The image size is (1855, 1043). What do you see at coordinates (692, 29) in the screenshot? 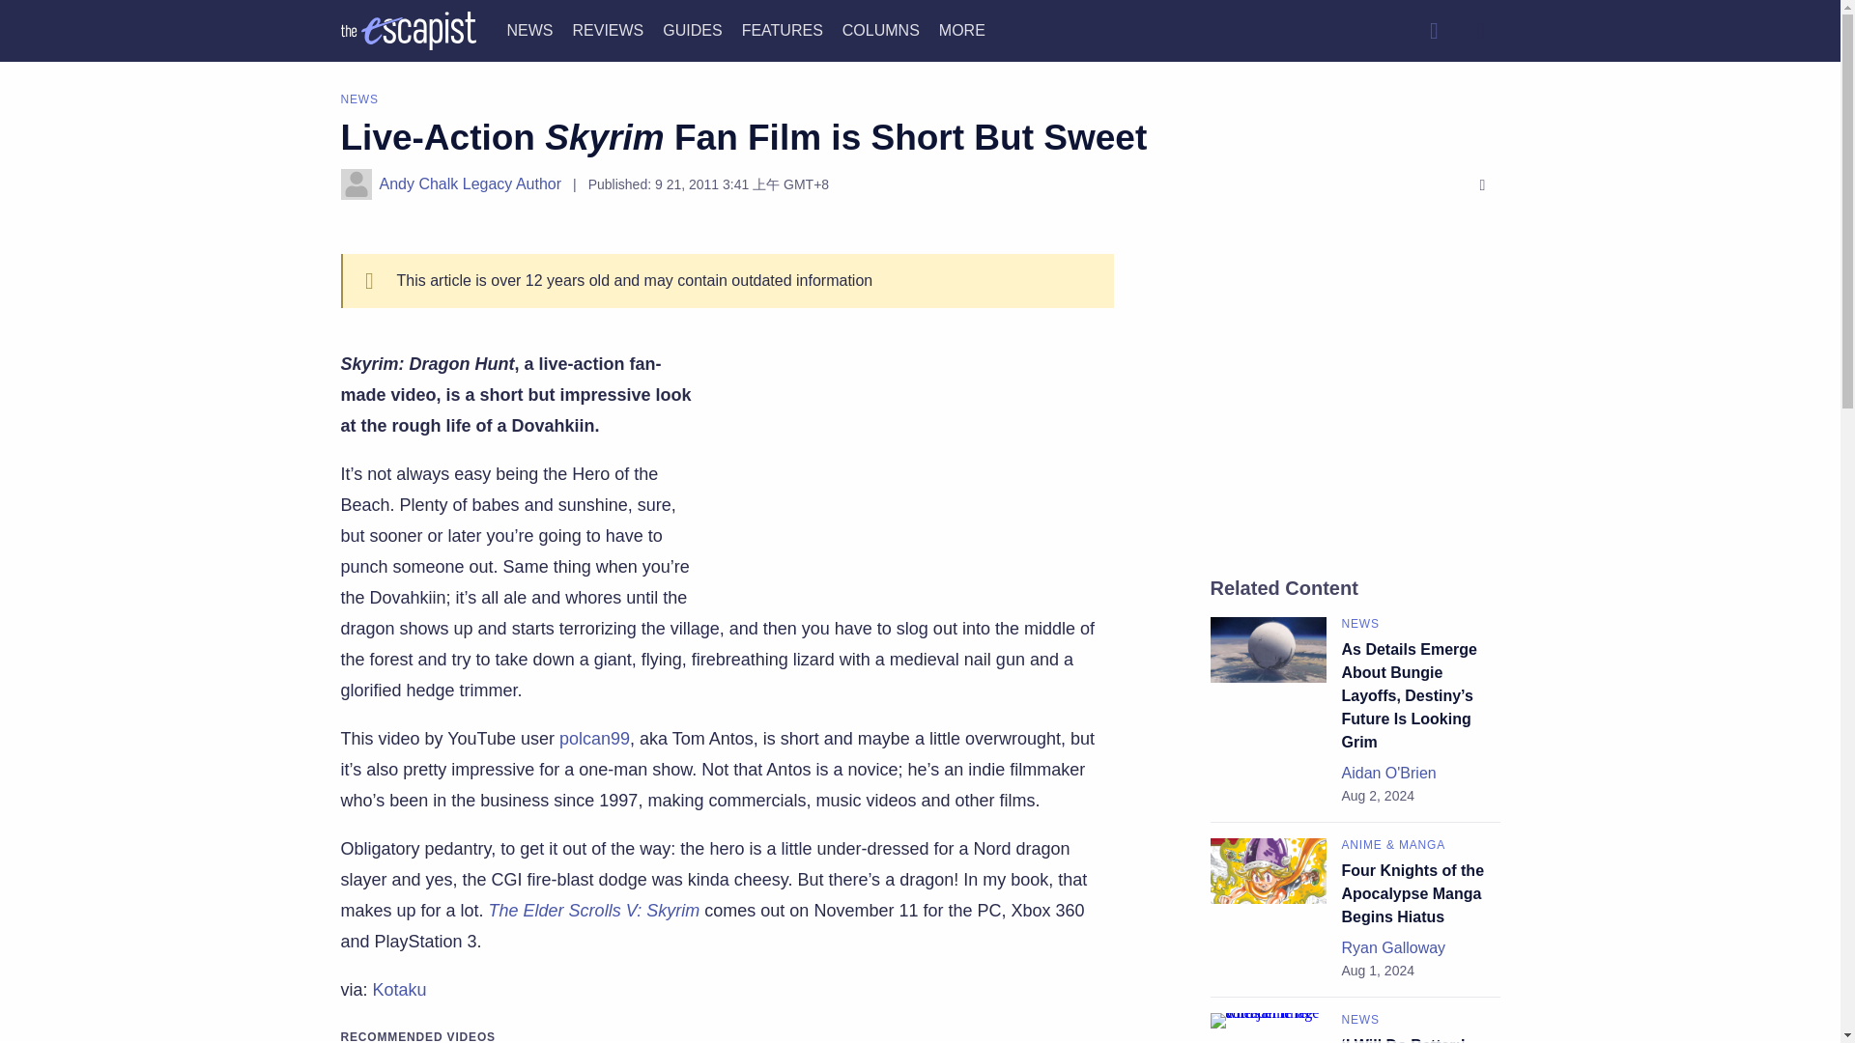
I see `GUIDES` at bounding box center [692, 29].